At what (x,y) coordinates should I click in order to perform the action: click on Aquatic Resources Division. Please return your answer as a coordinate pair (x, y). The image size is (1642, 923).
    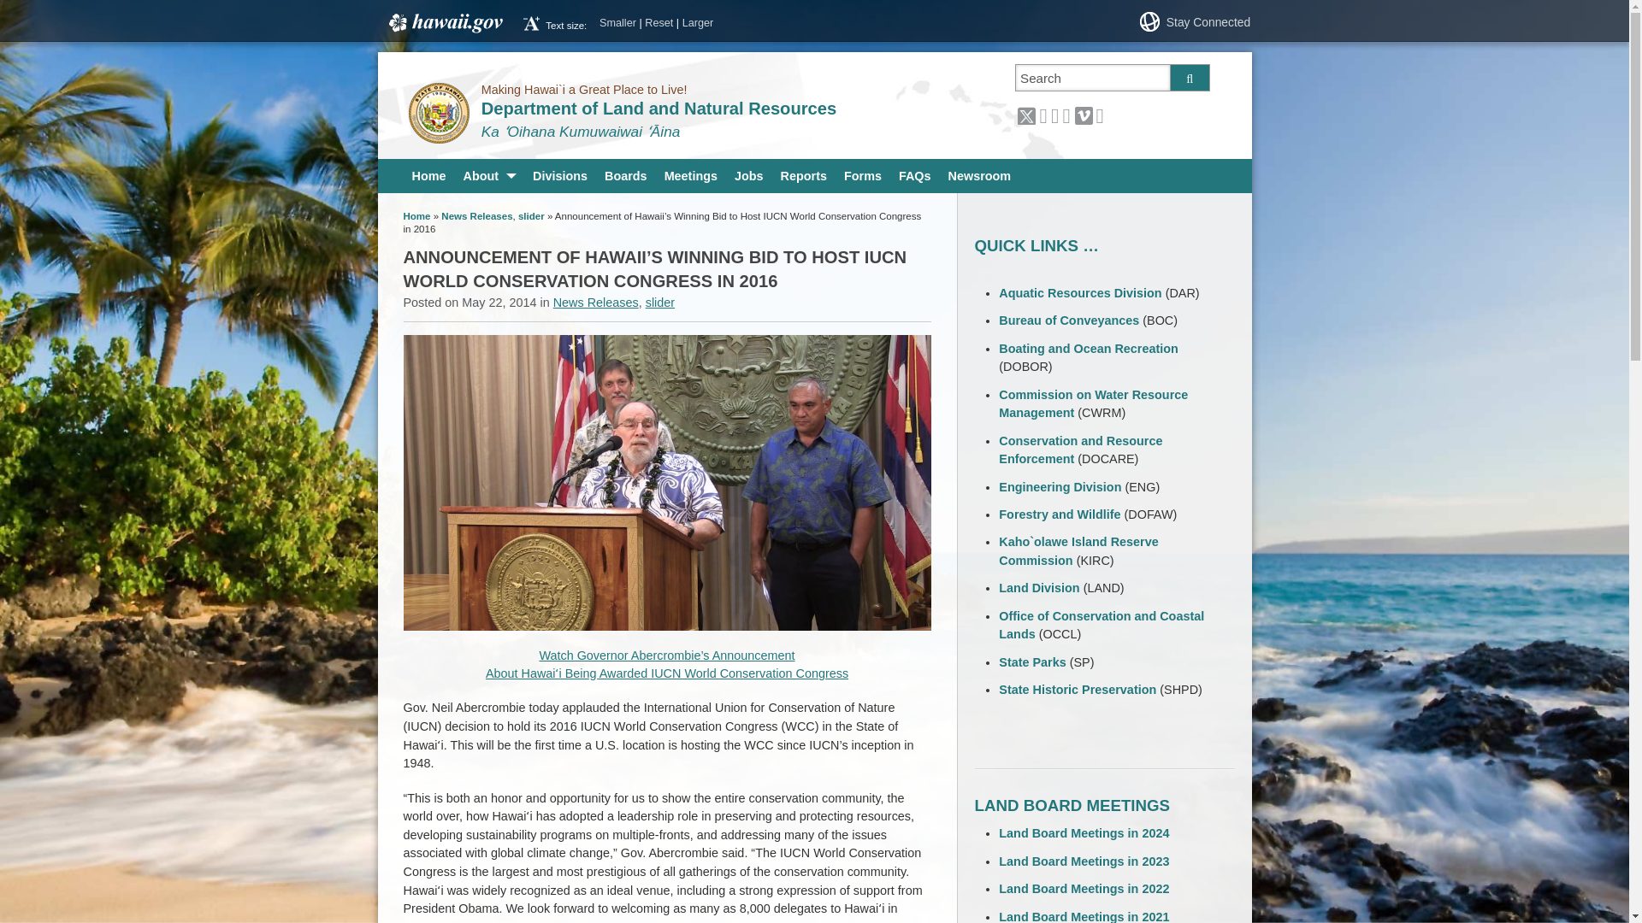
    Looking at the image, I should click on (1079, 292).